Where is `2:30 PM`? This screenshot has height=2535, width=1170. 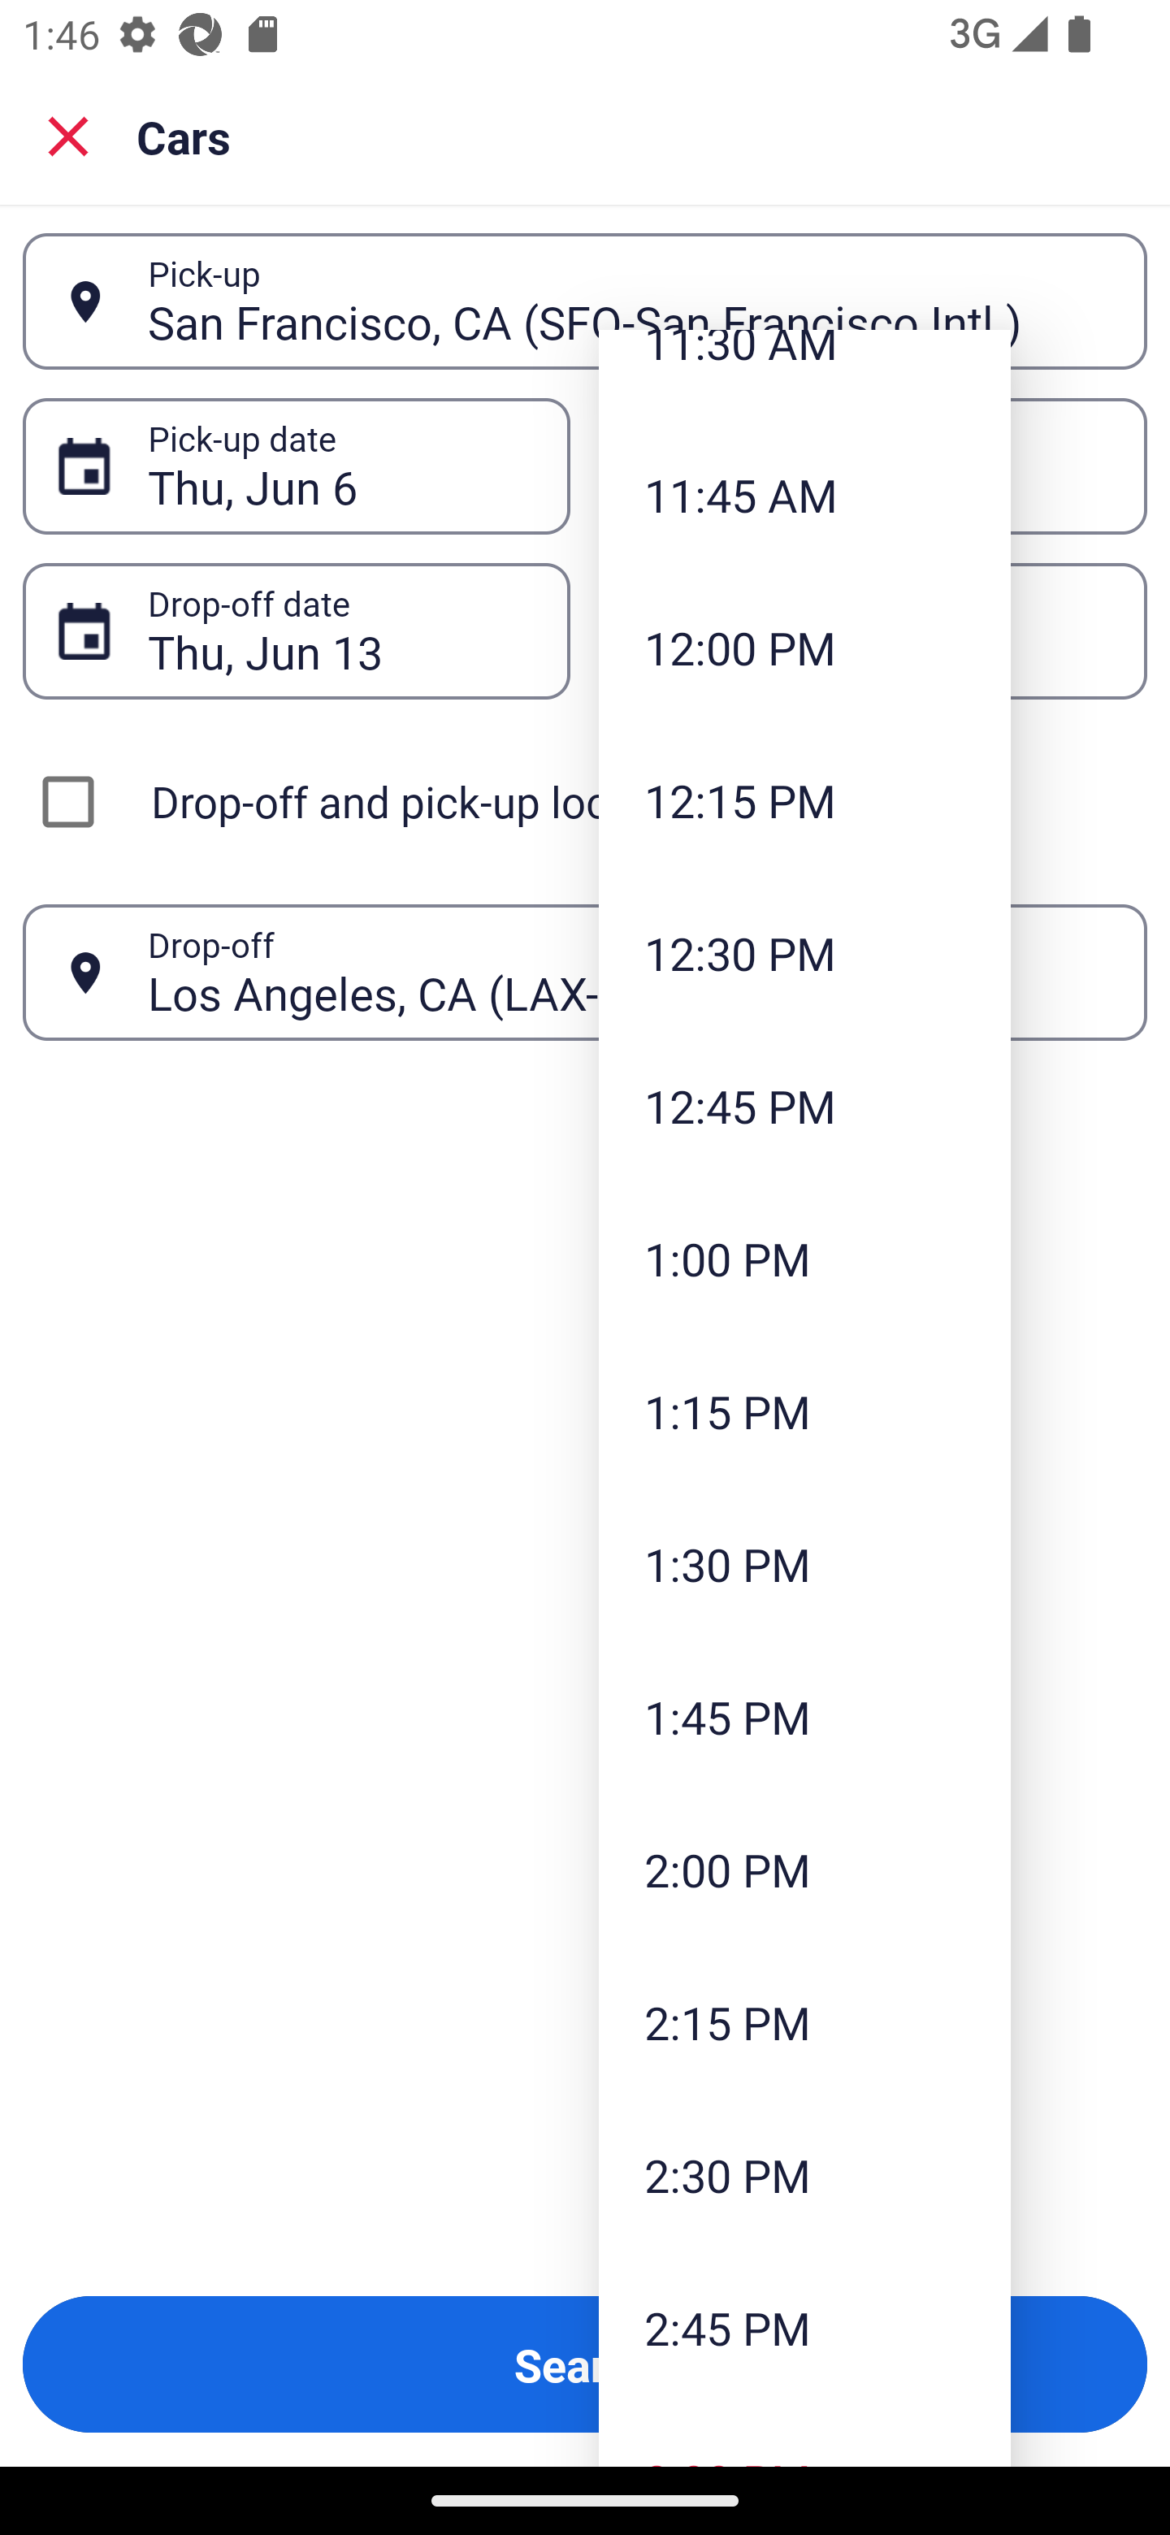
2:30 PM is located at coordinates (804, 2174).